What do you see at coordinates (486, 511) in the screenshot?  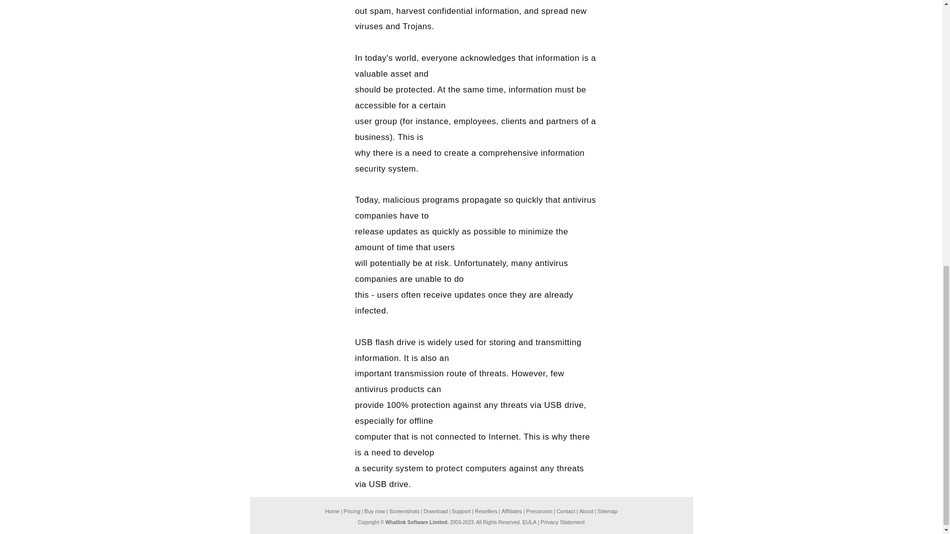 I see `Resellers` at bounding box center [486, 511].